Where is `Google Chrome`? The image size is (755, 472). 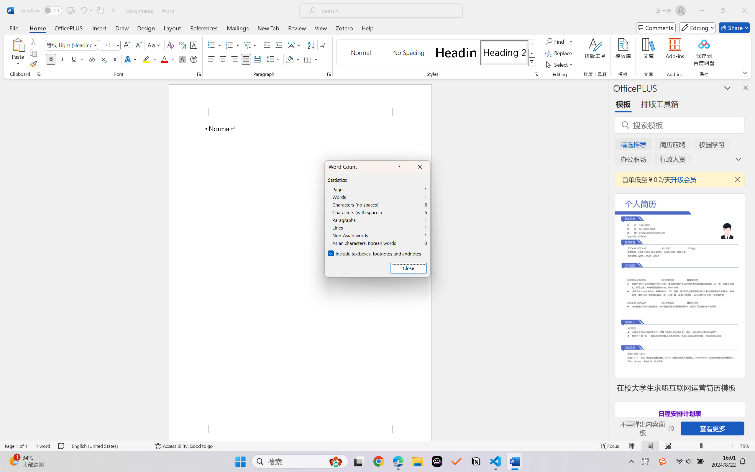
Google Chrome is located at coordinates (378, 461).